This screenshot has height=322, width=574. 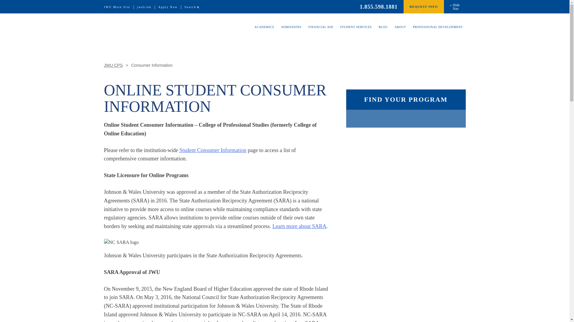 What do you see at coordinates (378, 7) in the screenshot?
I see `1.855.598.1881` at bounding box center [378, 7].